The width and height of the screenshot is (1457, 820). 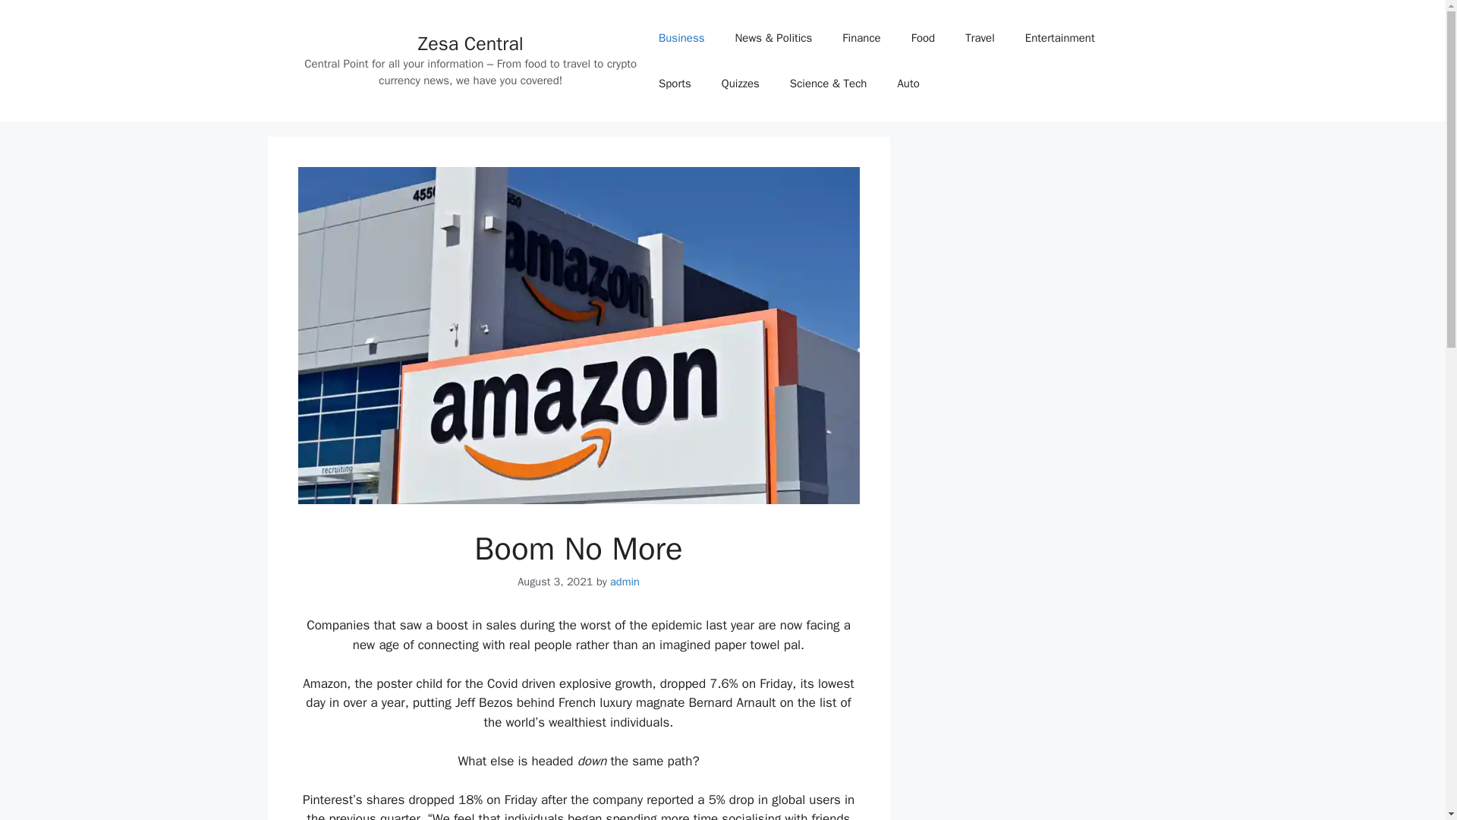 I want to click on admin, so click(x=625, y=582).